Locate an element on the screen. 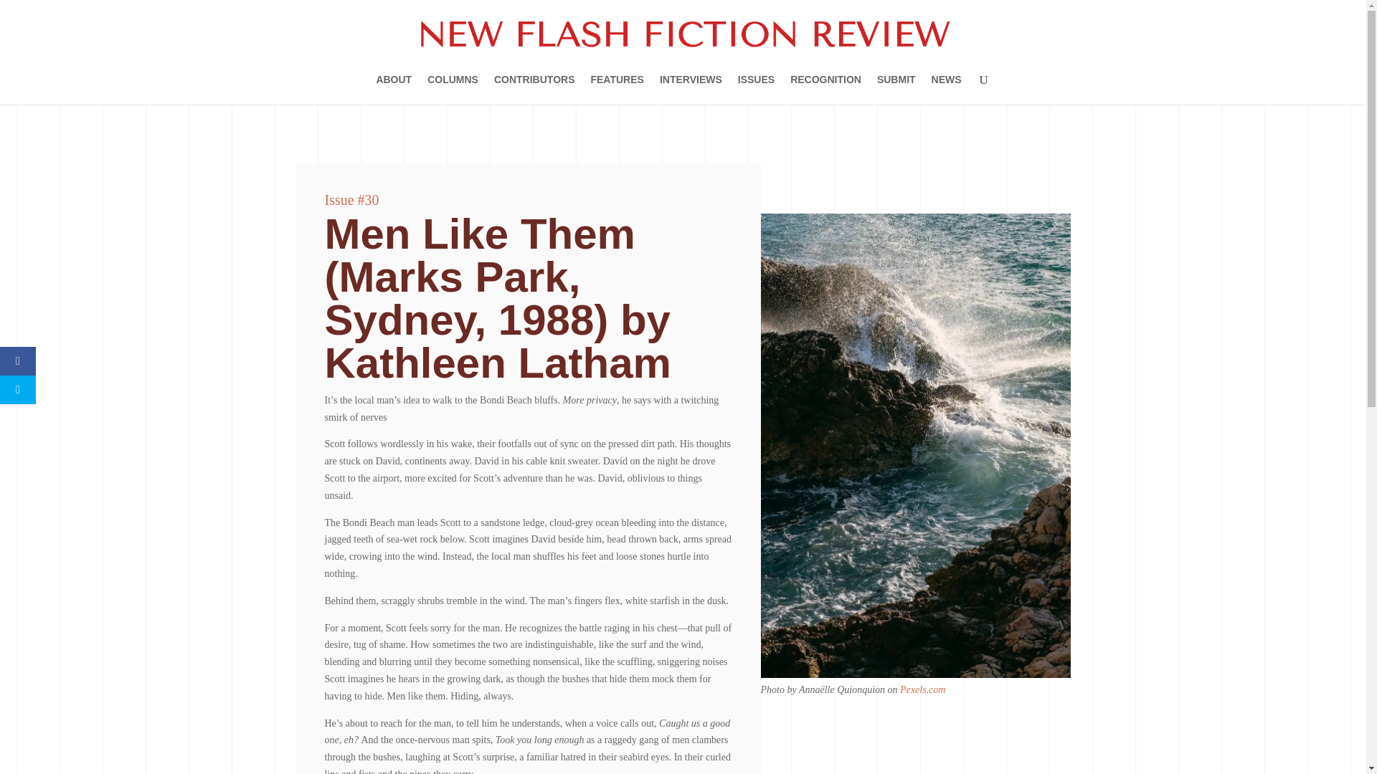 The height and width of the screenshot is (774, 1377). Pexels.com is located at coordinates (922, 689).